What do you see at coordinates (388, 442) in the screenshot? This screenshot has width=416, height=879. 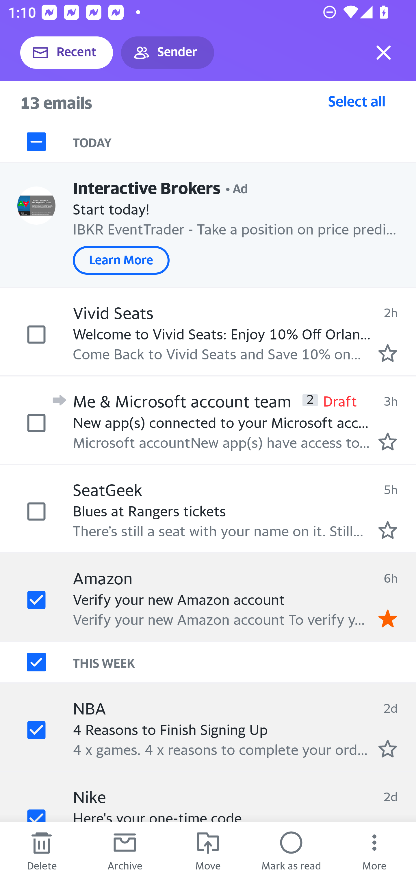 I see `Mark as starred.` at bounding box center [388, 442].